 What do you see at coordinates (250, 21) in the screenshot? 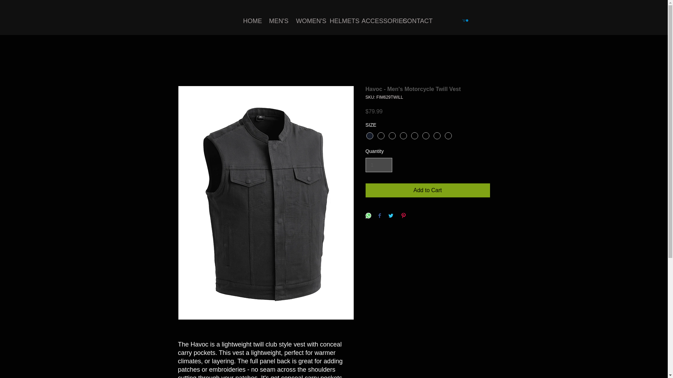
I see `HOME` at bounding box center [250, 21].